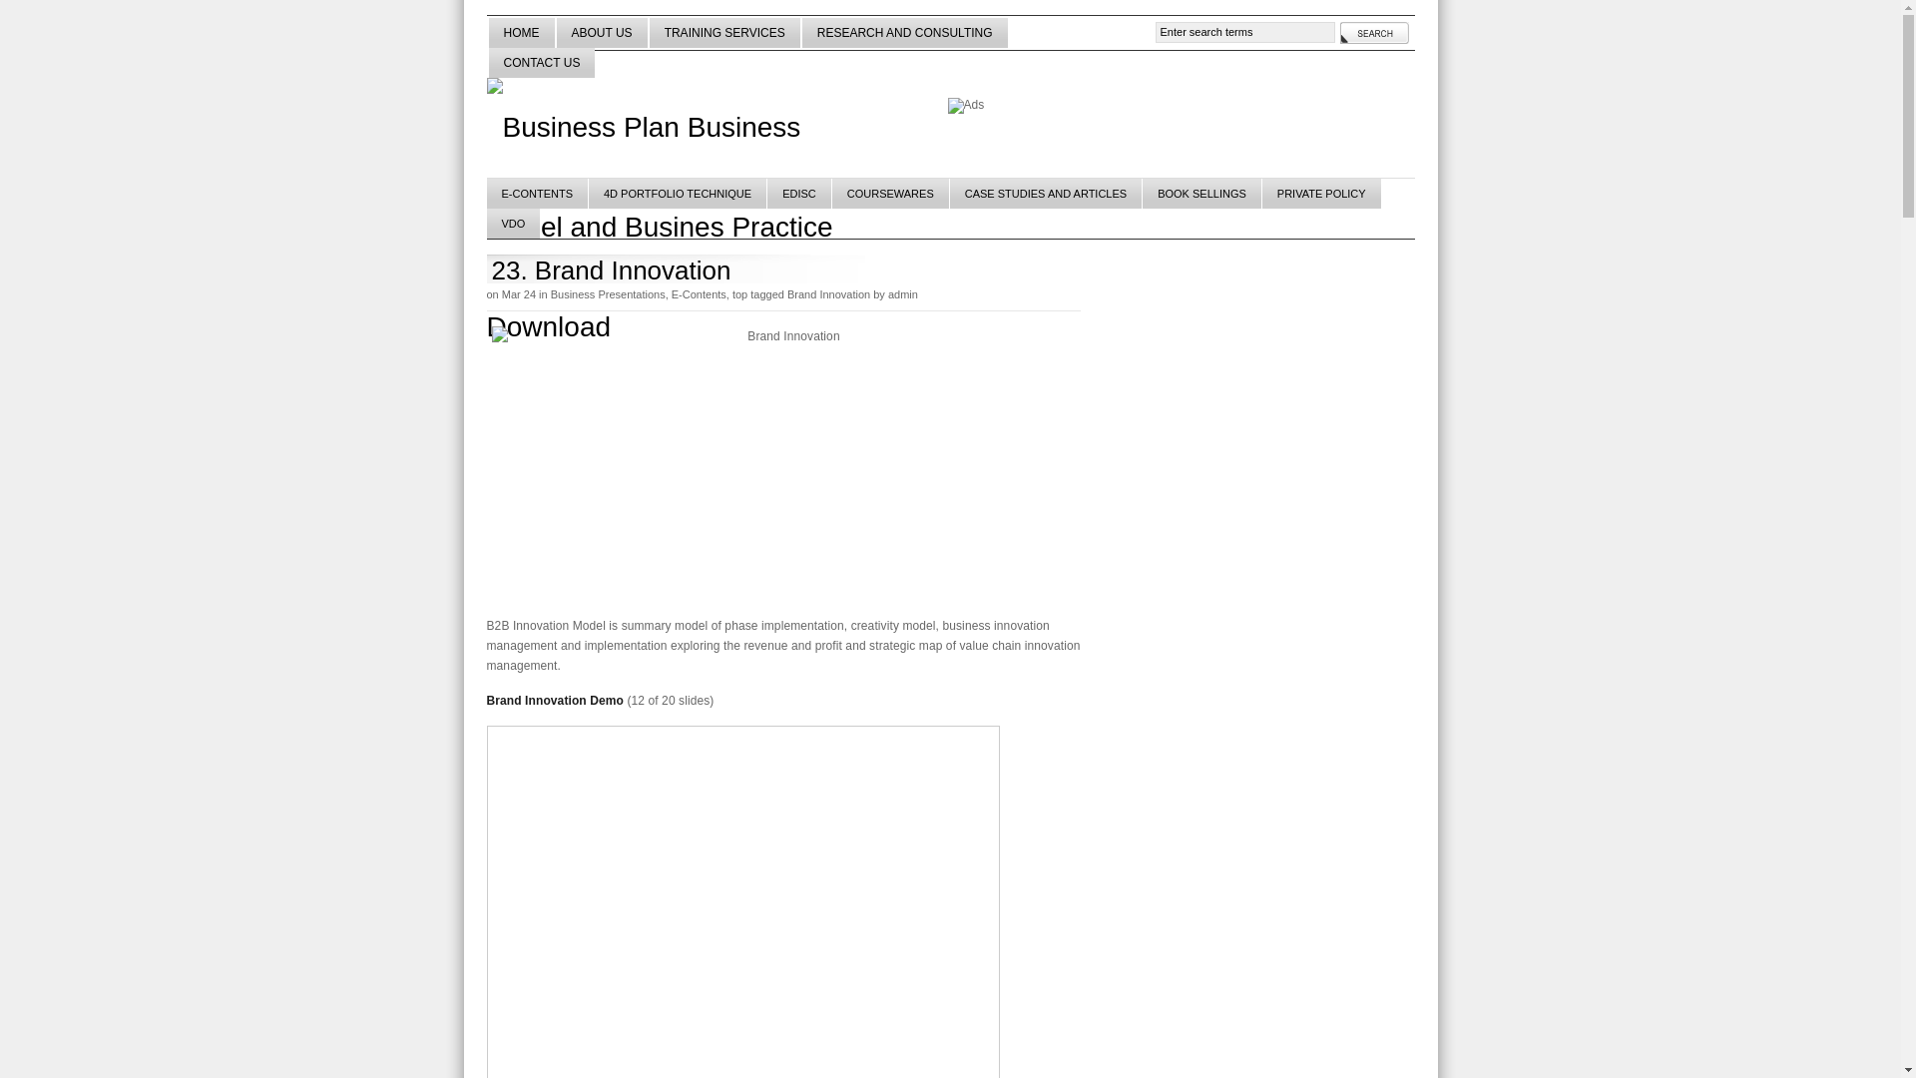  I want to click on E-Contents, so click(699, 294).